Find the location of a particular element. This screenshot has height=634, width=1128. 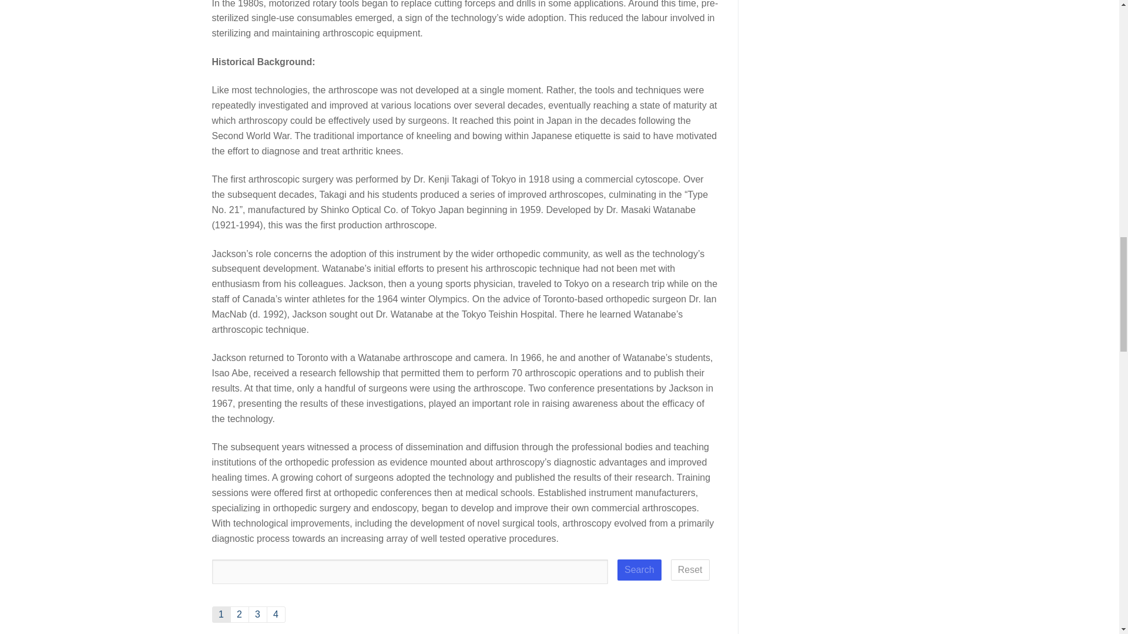

3 is located at coordinates (257, 614).